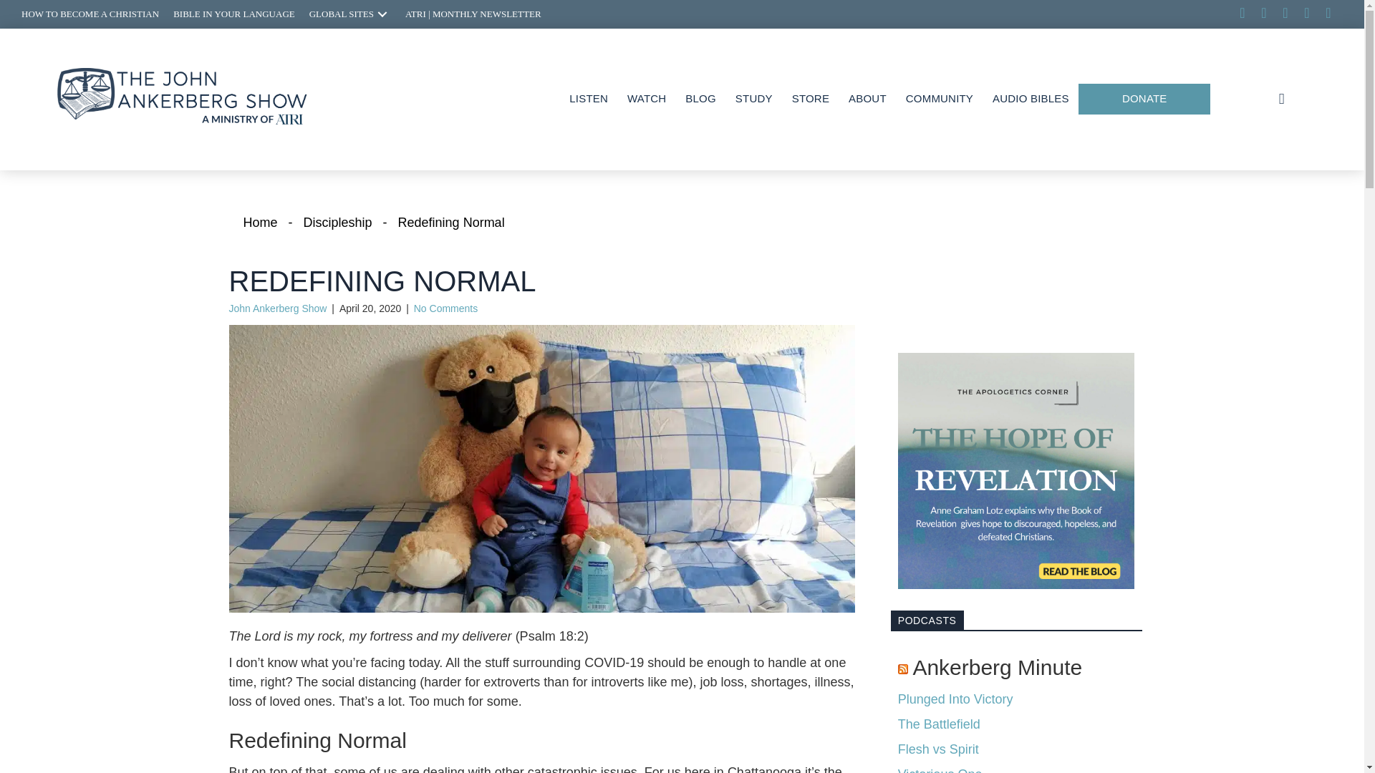 Image resolution: width=1375 pixels, height=773 pixels. What do you see at coordinates (350, 14) in the screenshot?
I see `GLOBAL SITES` at bounding box center [350, 14].